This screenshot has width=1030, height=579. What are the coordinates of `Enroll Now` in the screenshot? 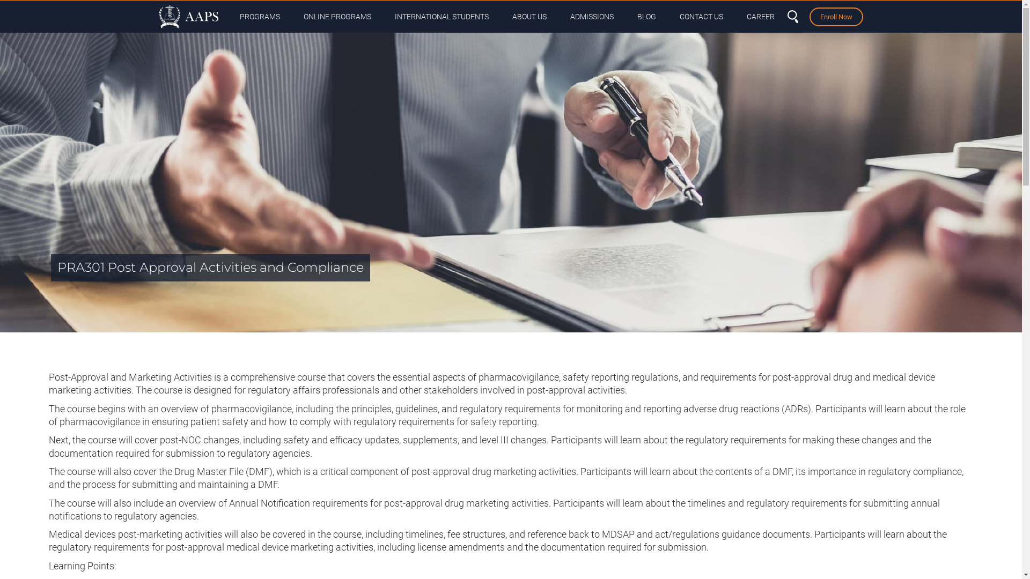 It's located at (836, 17).